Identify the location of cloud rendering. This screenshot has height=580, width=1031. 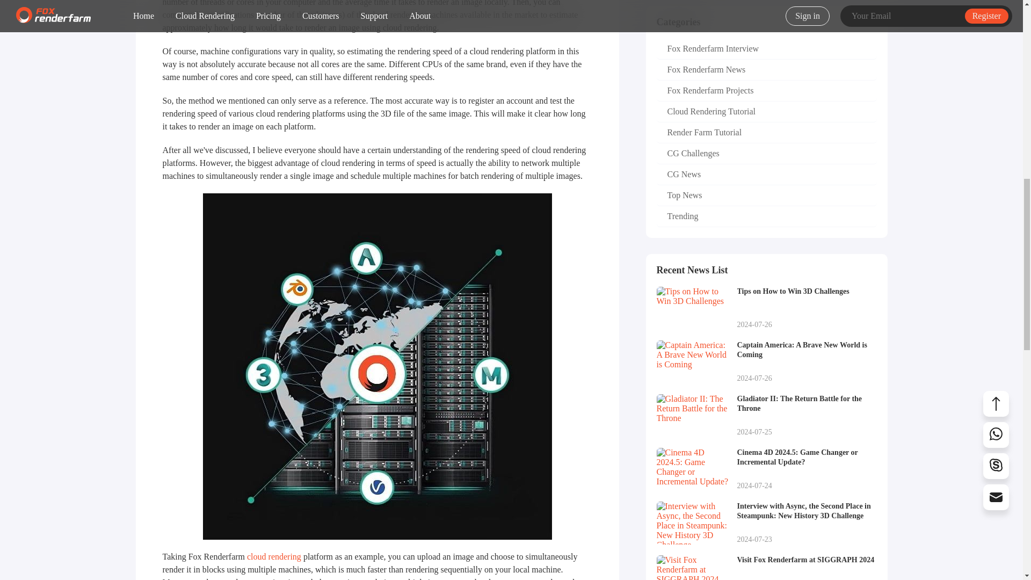
(766, 154).